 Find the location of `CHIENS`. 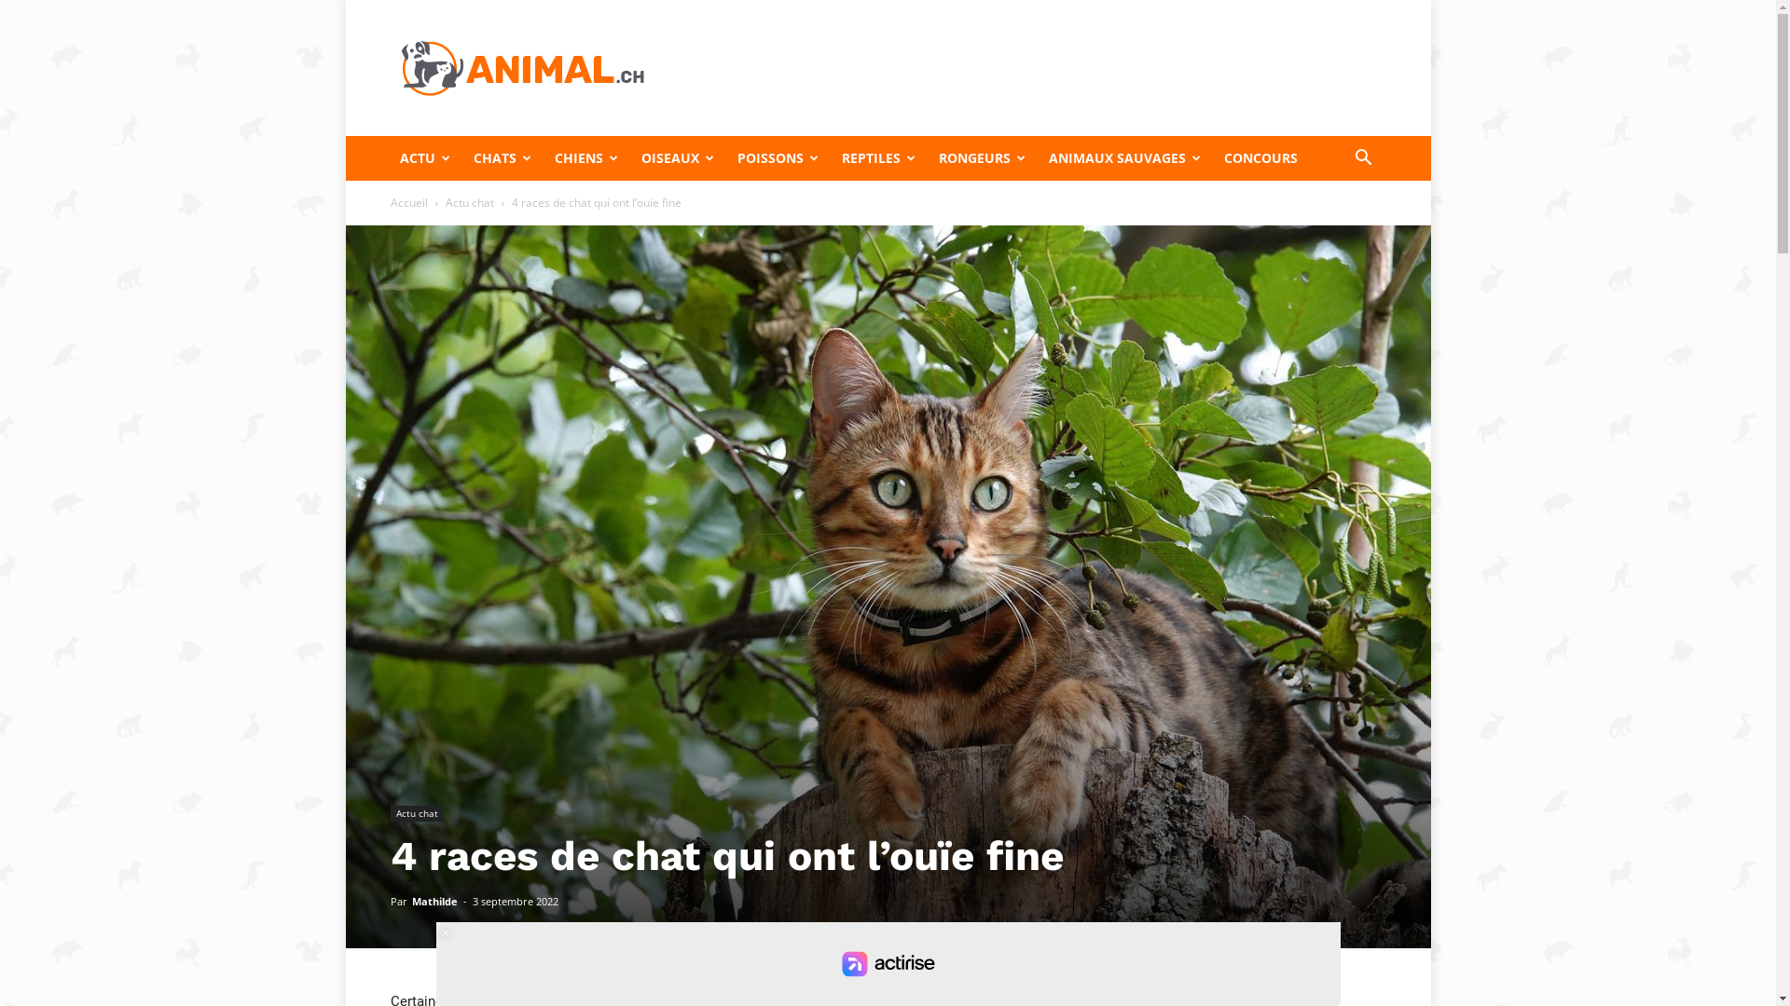

CHIENS is located at coordinates (587, 158).